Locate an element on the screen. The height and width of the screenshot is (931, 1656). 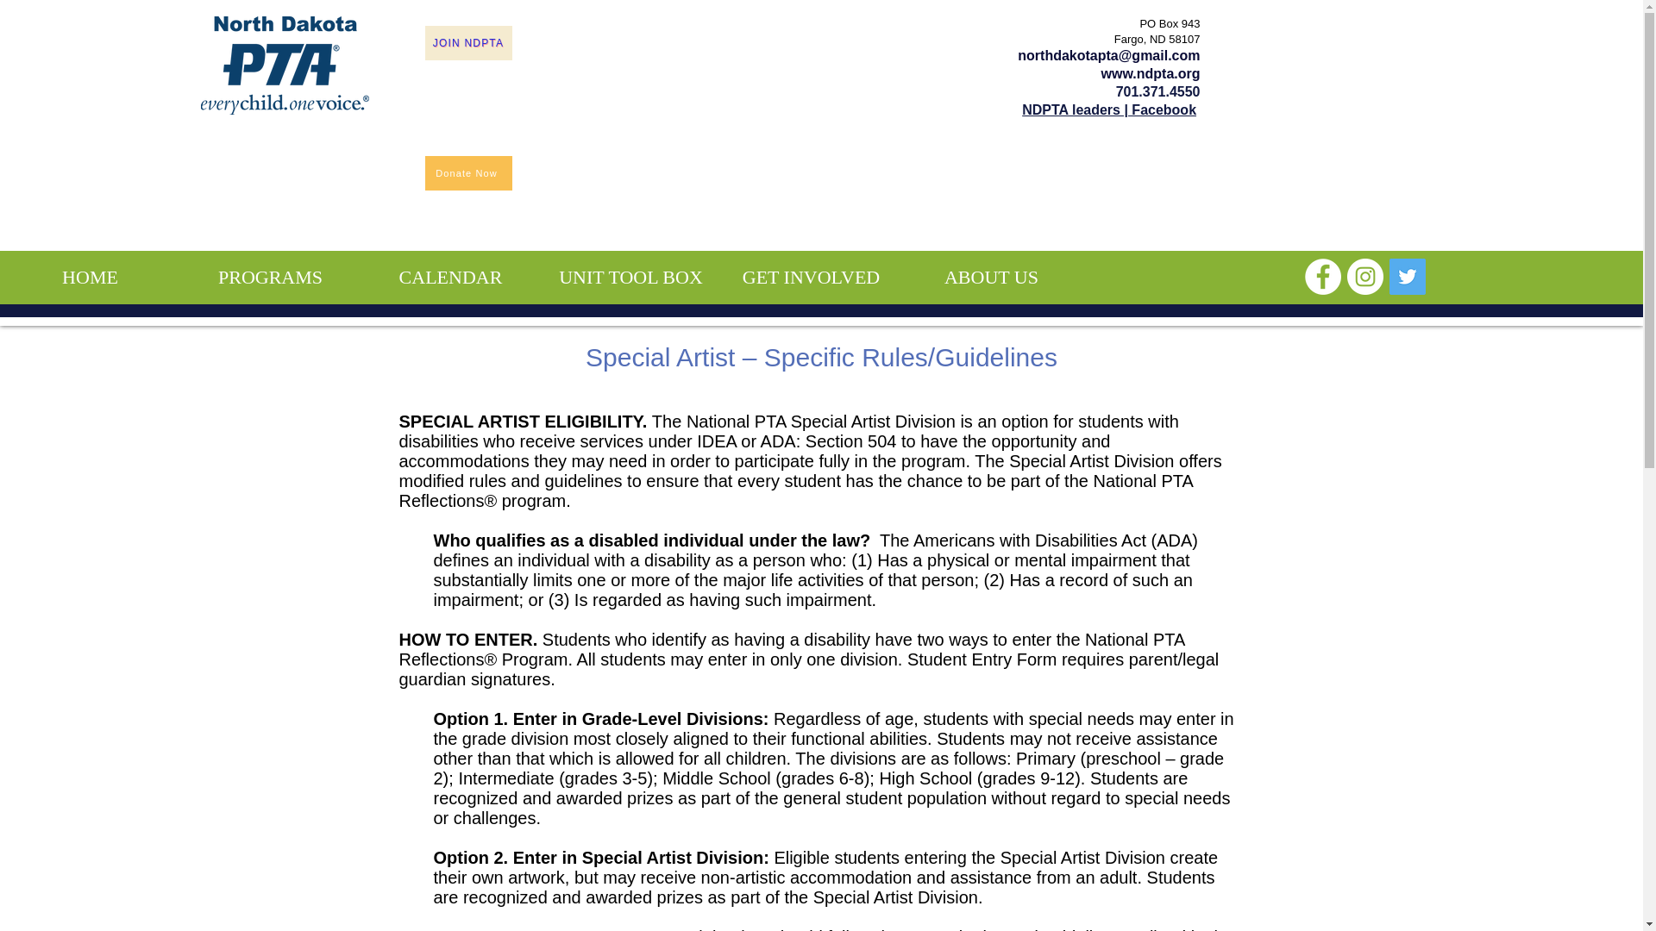
JOIN NDPTA is located at coordinates (467, 43).